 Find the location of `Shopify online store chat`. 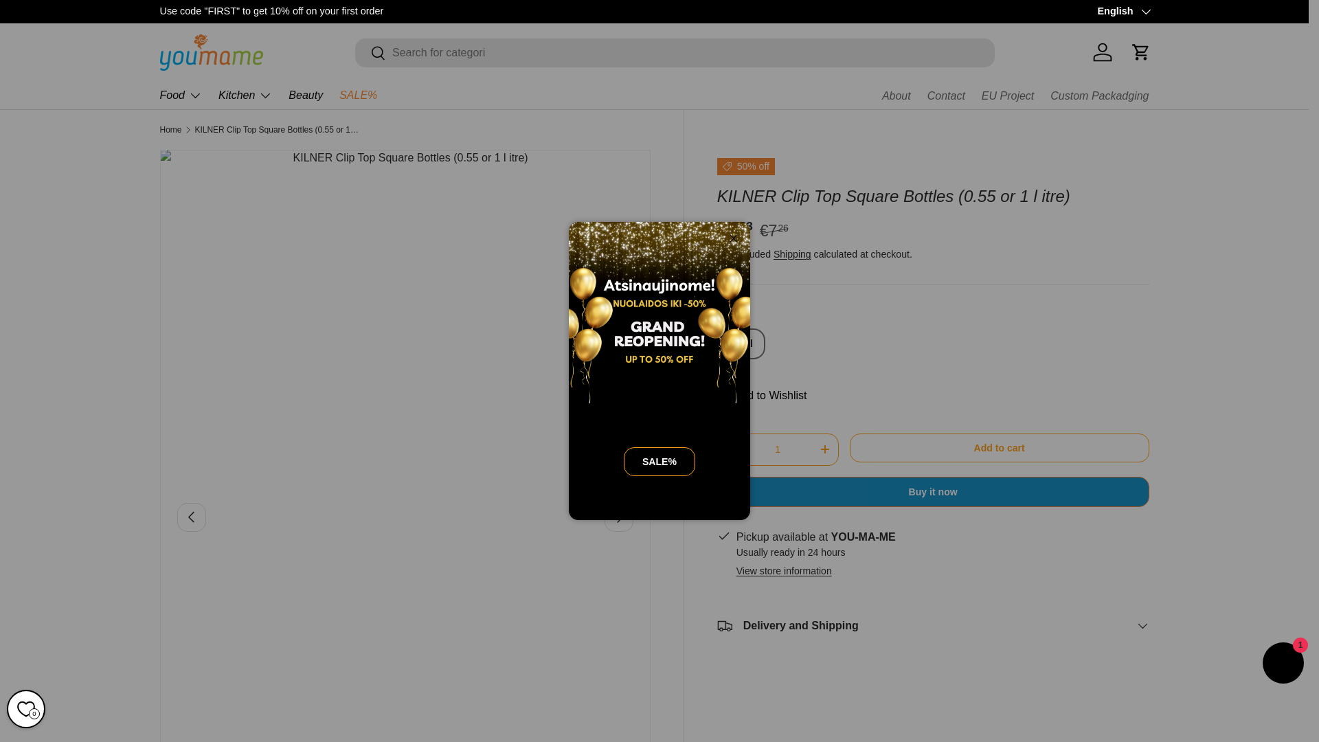

Shopify online store chat is located at coordinates (1283, 665).